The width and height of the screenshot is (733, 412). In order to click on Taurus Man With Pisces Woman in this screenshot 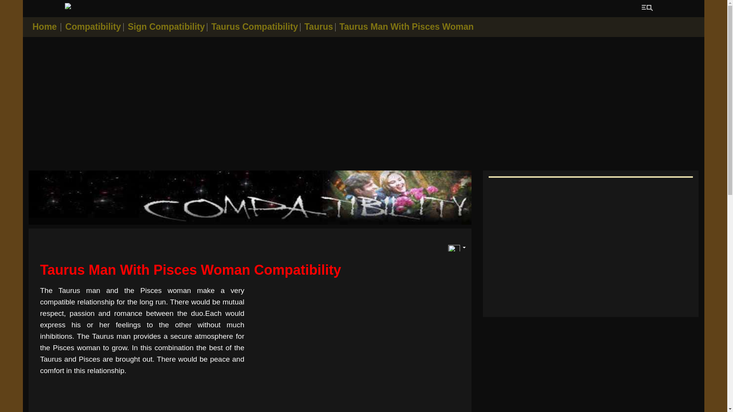, I will do `click(406, 27)`.